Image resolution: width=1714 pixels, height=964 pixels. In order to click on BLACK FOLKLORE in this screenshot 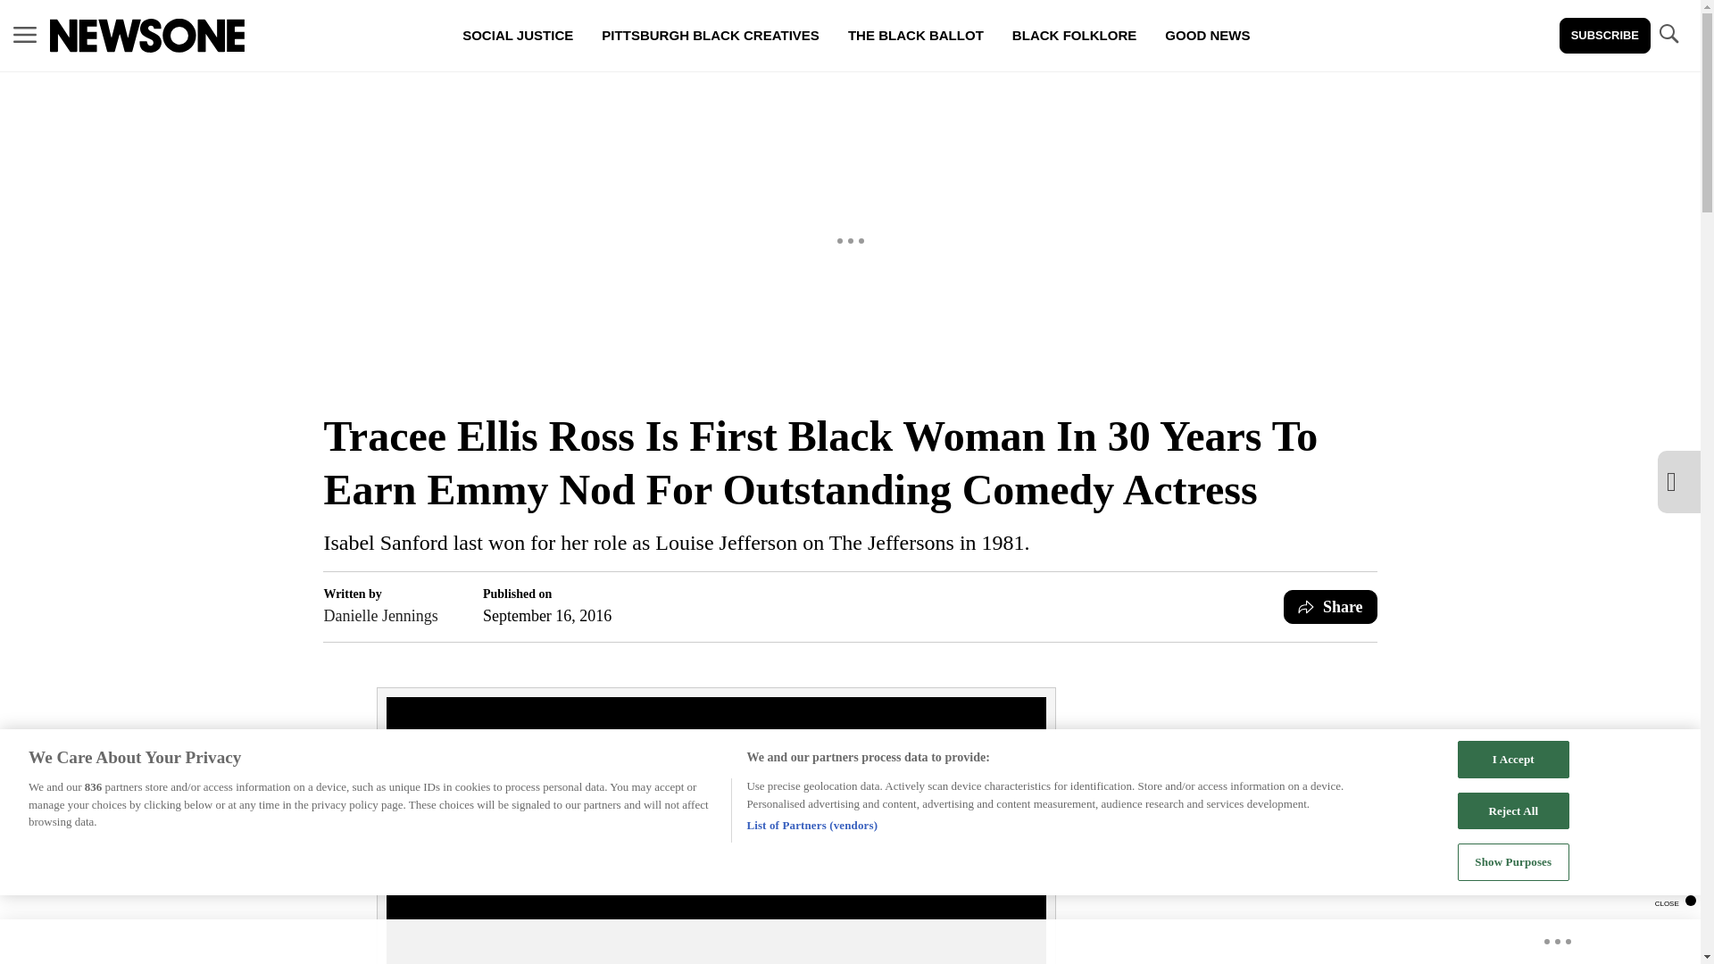, I will do `click(1073, 36)`.